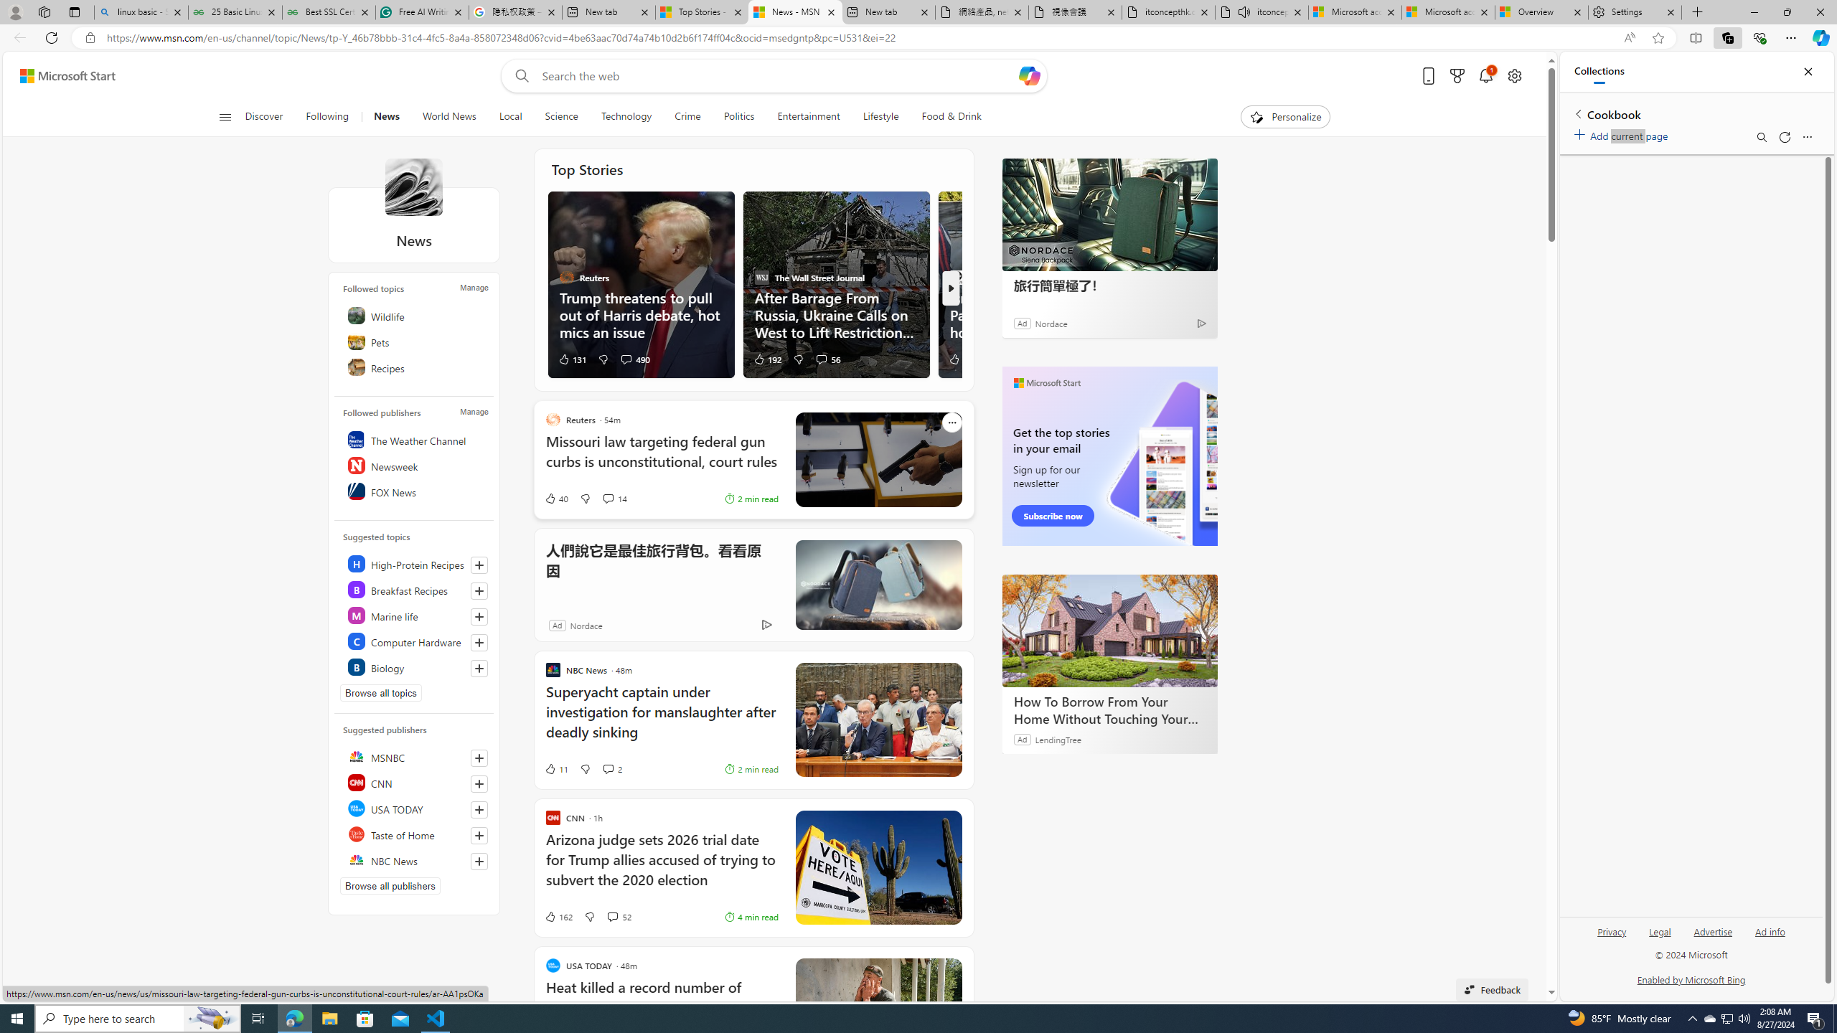 This screenshot has height=1033, width=1837. What do you see at coordinates (558, 917) in the screenshot?
I see `162 Like` at bounding box center [558, 917].